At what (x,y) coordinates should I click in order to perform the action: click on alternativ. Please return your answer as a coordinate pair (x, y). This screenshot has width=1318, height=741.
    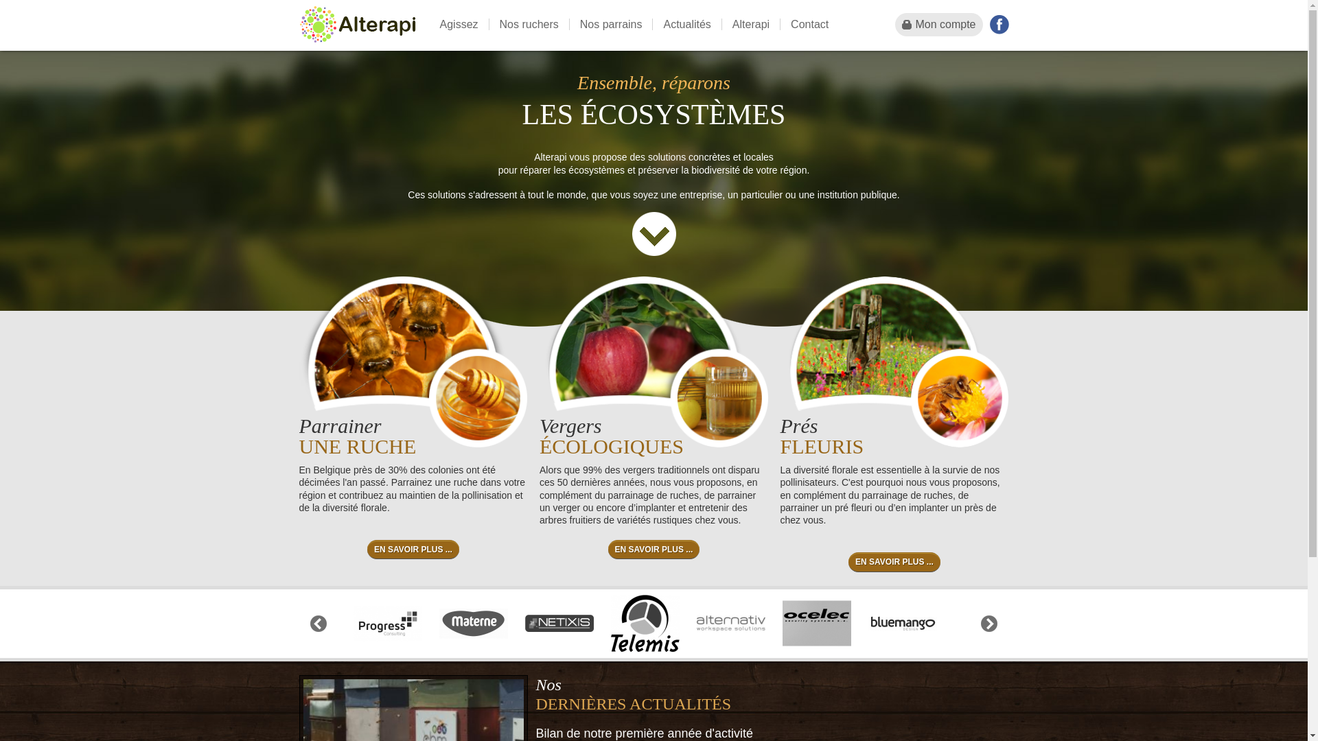
    Looking at the image, I should click on (731, 624).